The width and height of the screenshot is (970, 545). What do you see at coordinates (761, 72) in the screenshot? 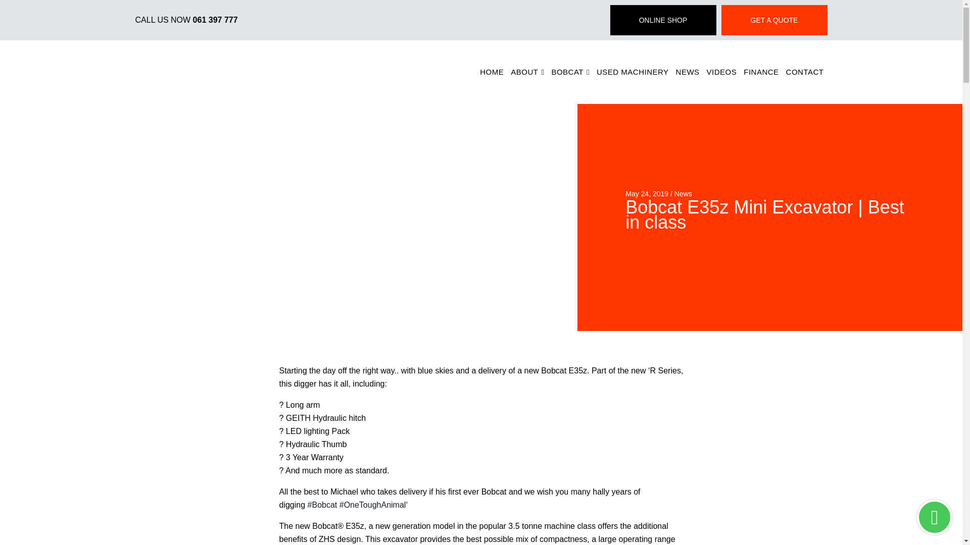
I see `FINANCE` at bounding box center [761, 72].